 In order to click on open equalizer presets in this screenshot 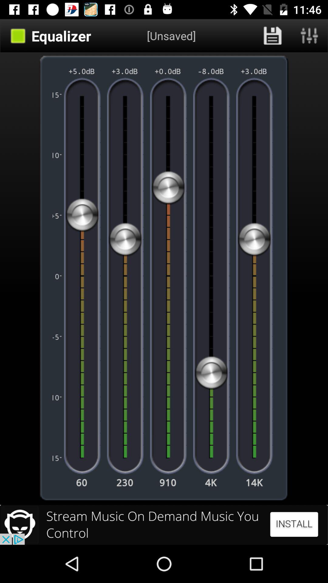, I will do `click(309, 36)`.